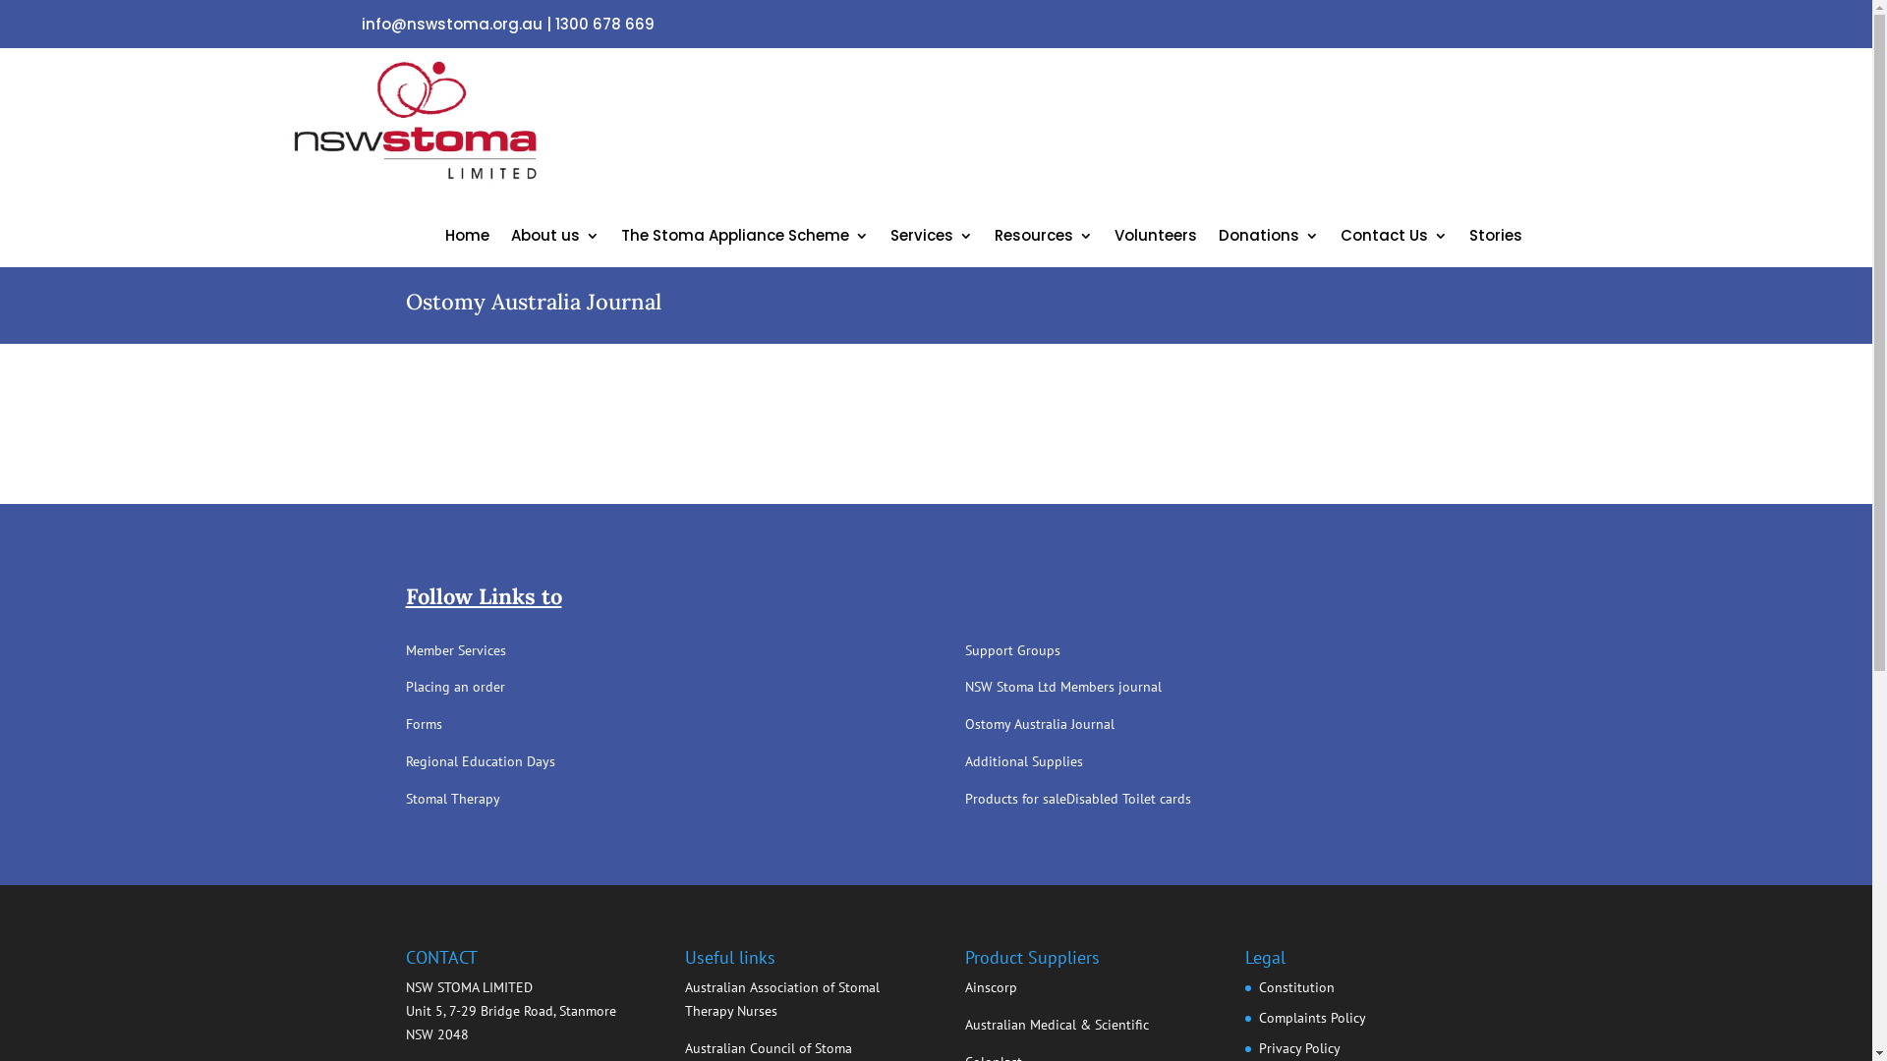  Describe the element at coordinates (782, 999) in the screenshot. I see `Australian Association of Stomal Therapy Nurses` at that location.